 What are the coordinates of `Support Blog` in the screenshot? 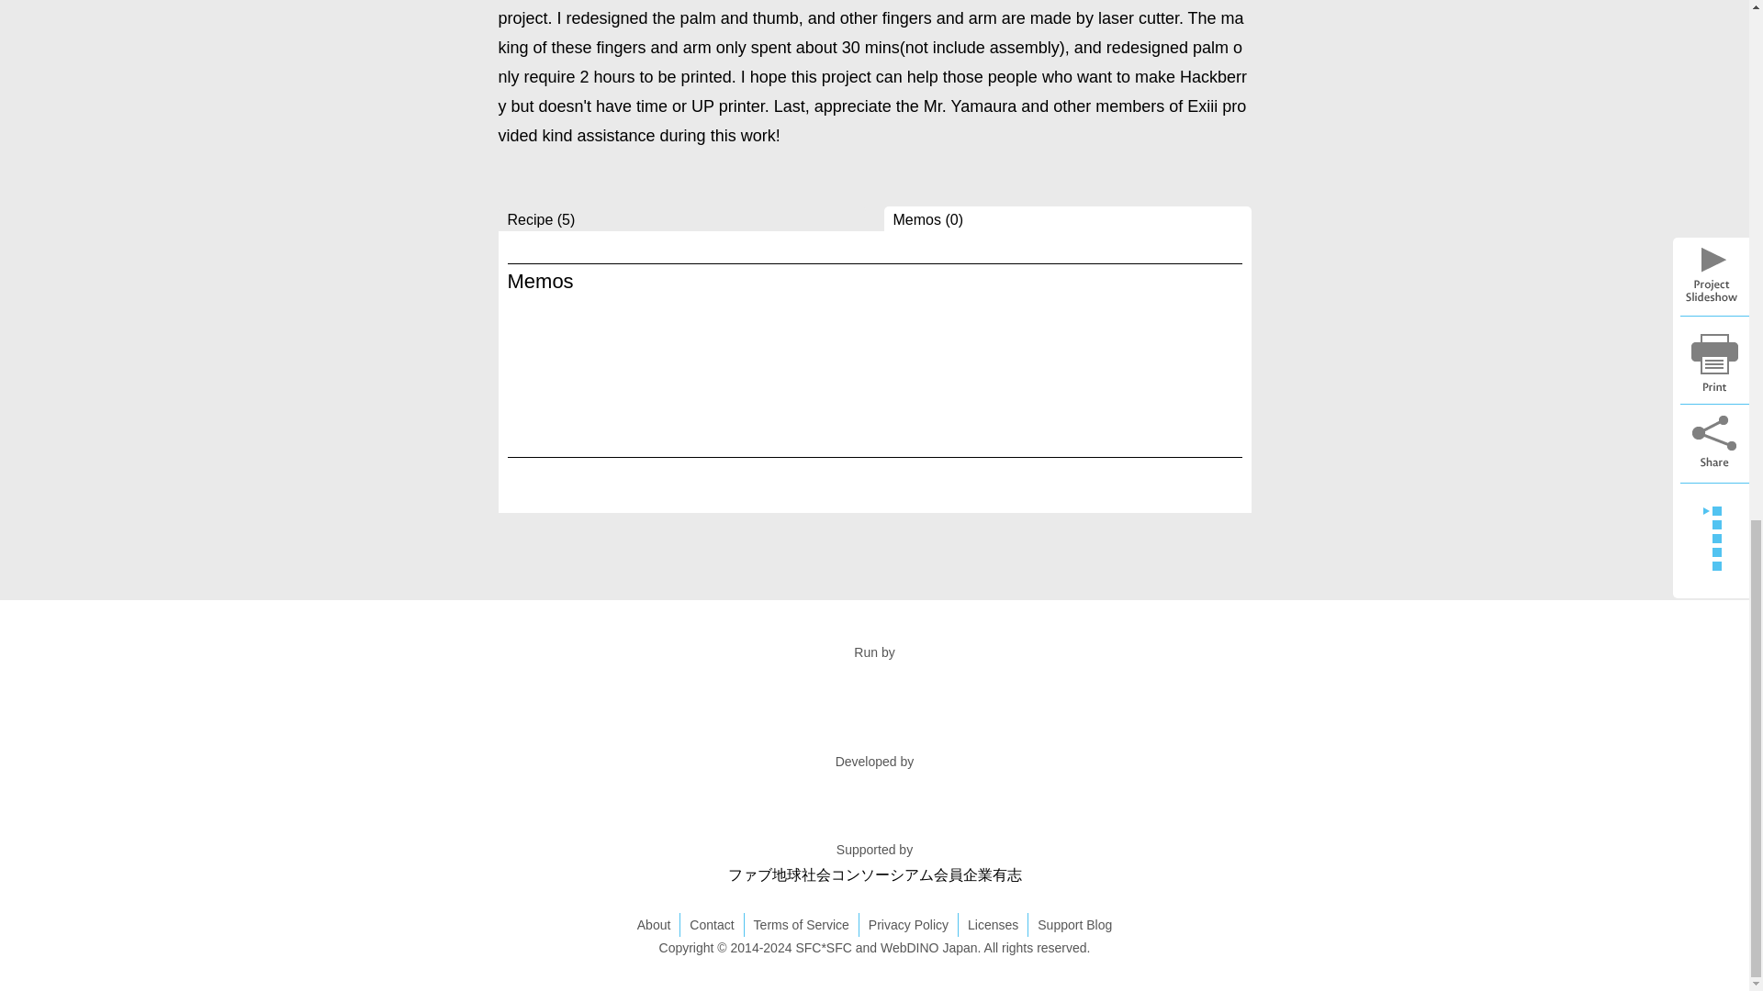 It's located at (1074, 924).